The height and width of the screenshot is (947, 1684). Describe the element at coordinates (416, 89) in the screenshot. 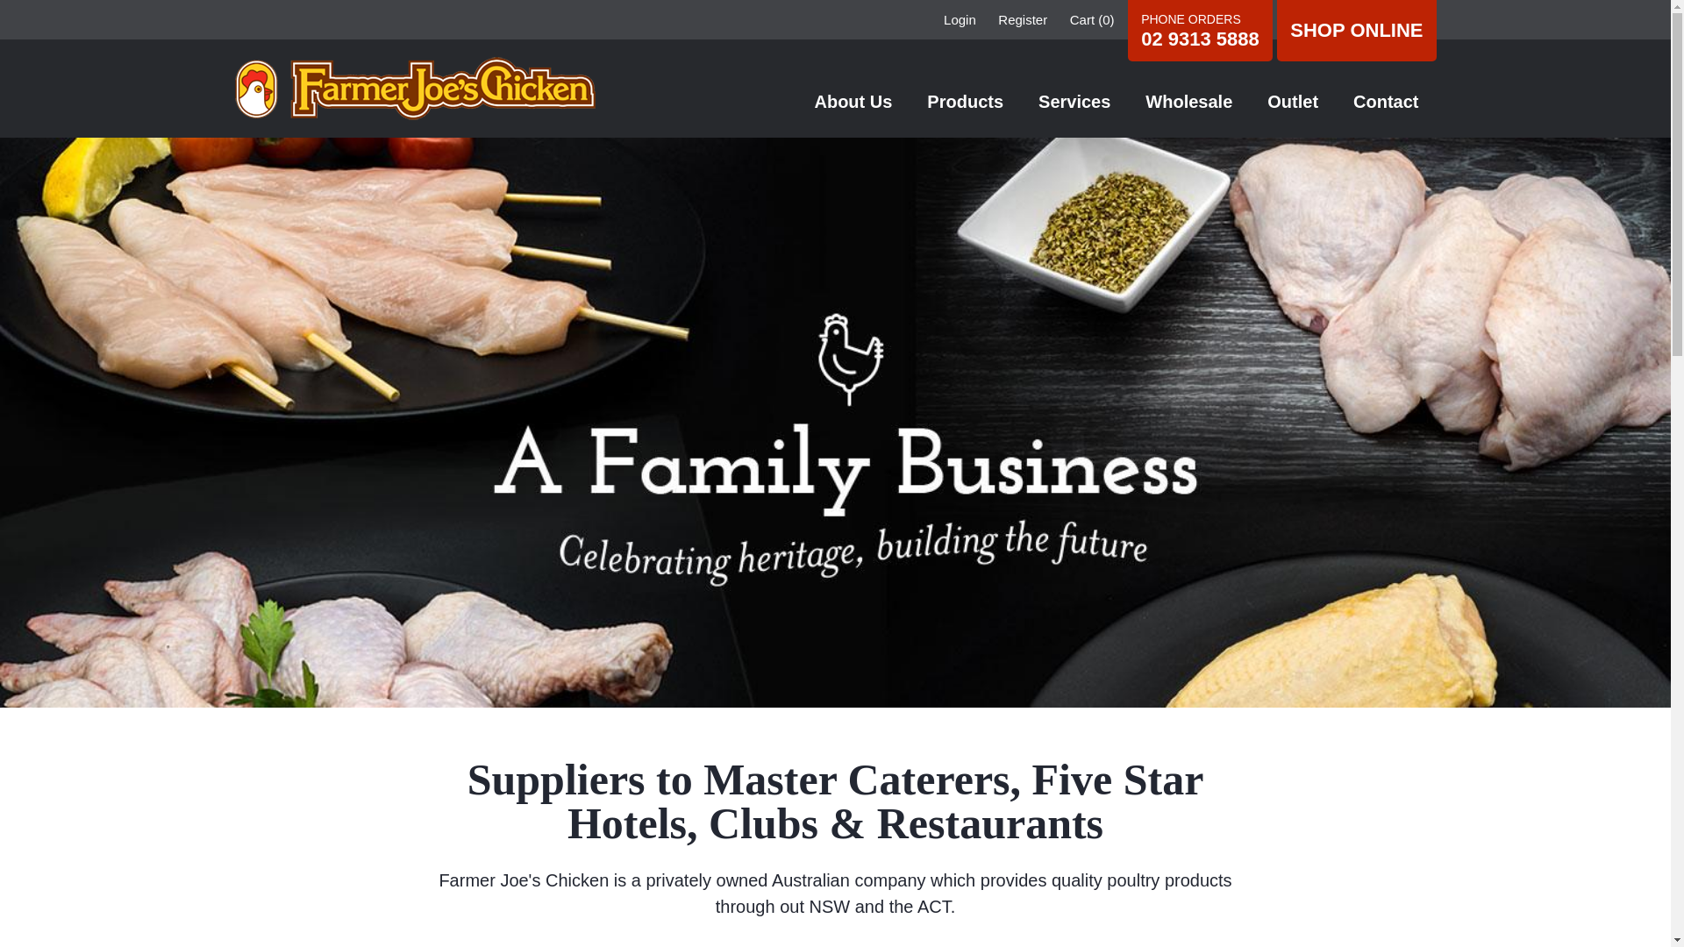

I see `Farmer Joe's Chicken` at that location.